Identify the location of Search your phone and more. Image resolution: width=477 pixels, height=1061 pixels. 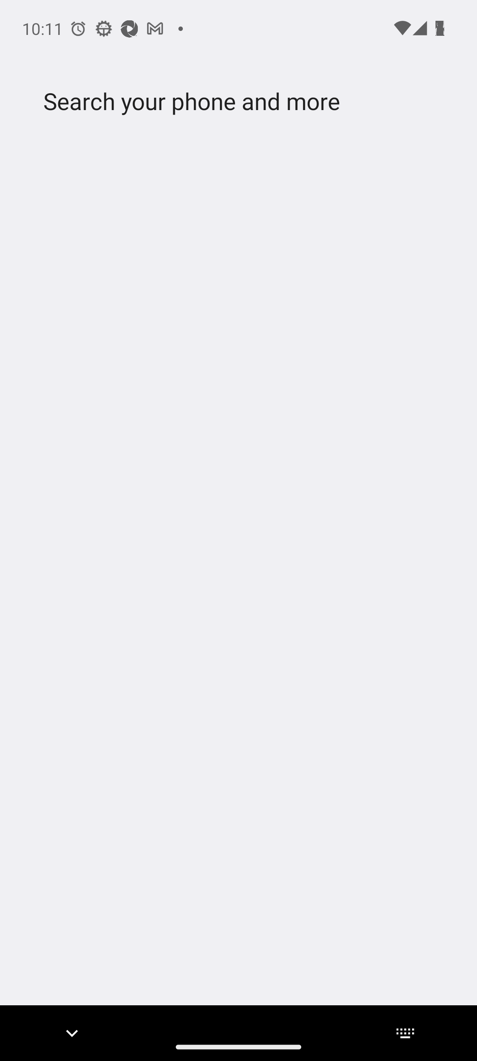
(217, 101).